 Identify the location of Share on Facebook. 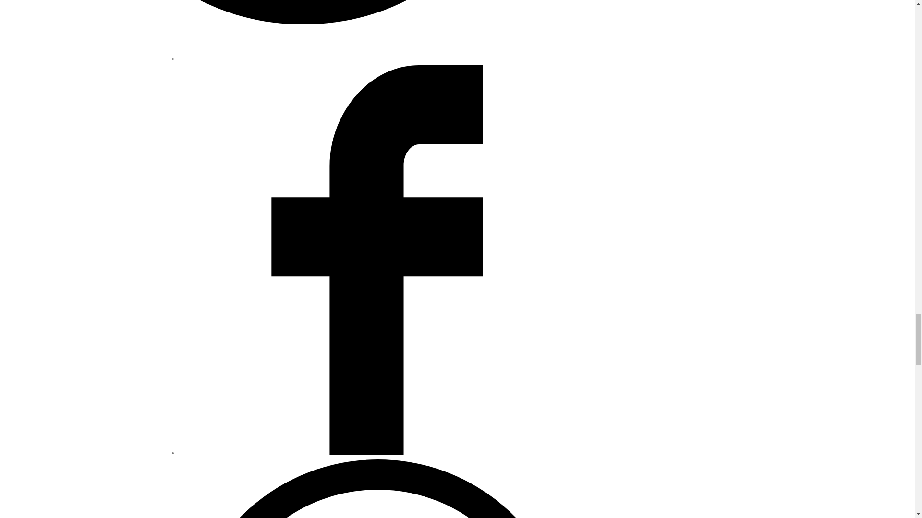
(374, 453).